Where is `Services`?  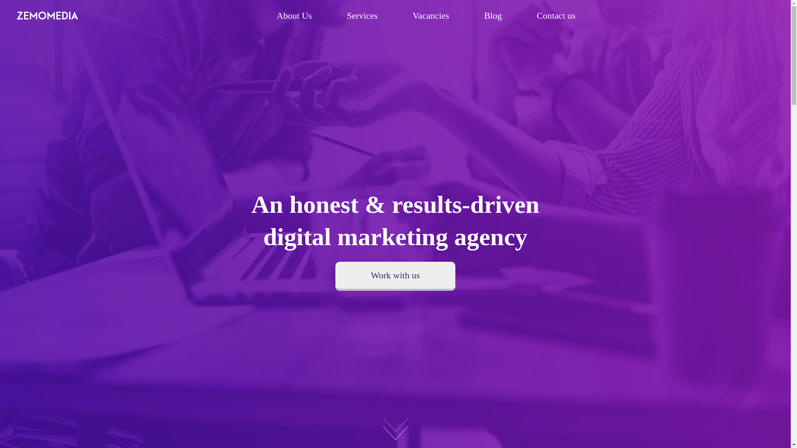 Services is located at coordinates (362, 15).